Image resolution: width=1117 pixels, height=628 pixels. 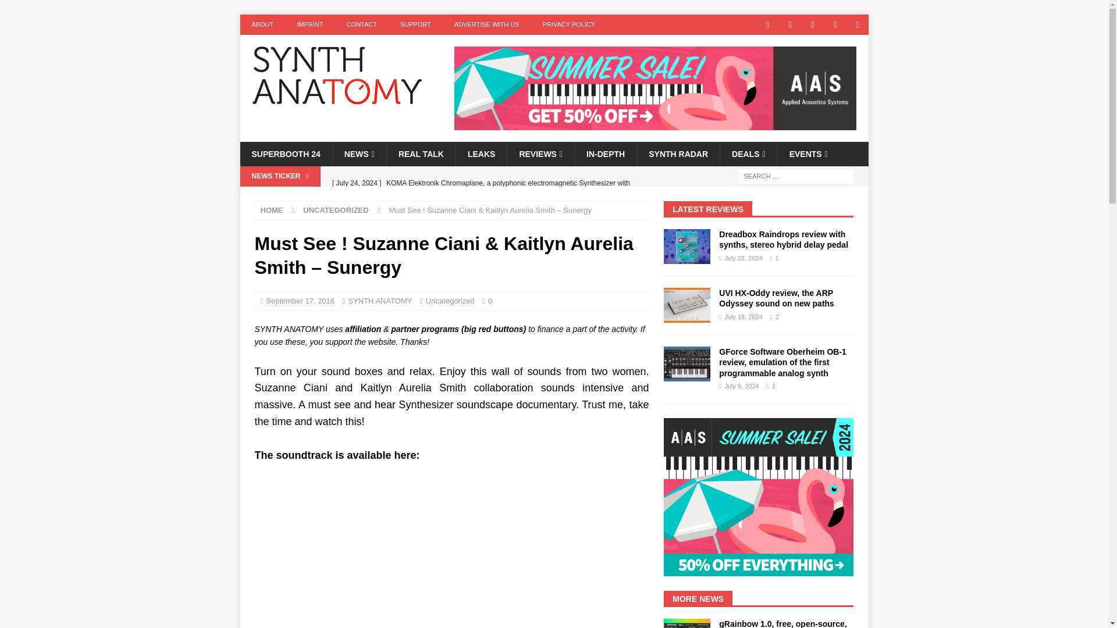 What do you see at coordinates (569, 24) in the screenshot?
I see `PRIVACY POLICY` at bounding box center [569, 24].